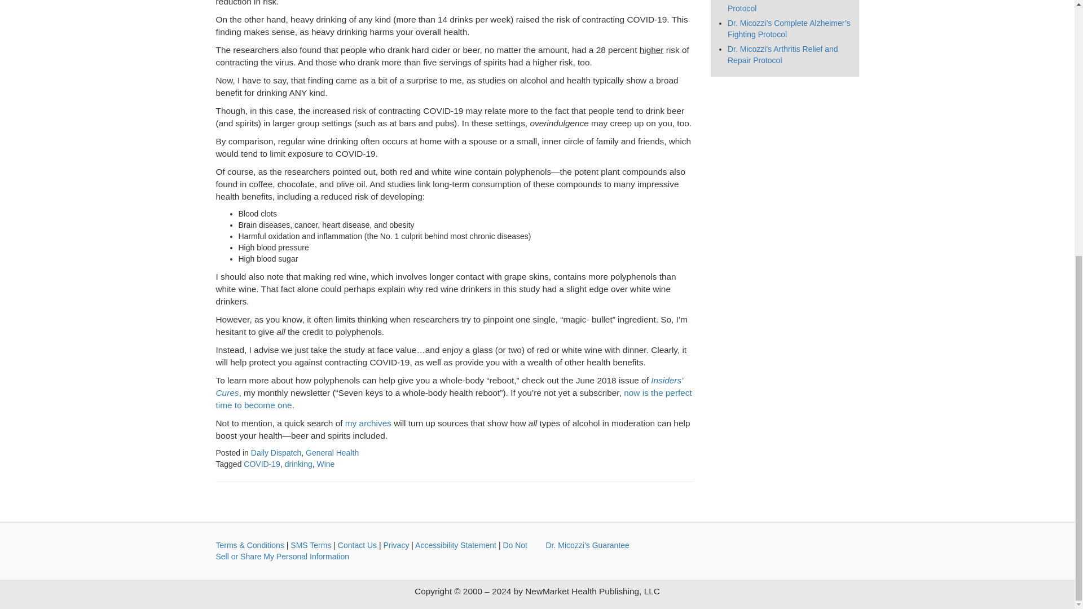 The width and height of the screenshot is (1083, 609). I want to click on Accessibility Statement, so click(455, 545).